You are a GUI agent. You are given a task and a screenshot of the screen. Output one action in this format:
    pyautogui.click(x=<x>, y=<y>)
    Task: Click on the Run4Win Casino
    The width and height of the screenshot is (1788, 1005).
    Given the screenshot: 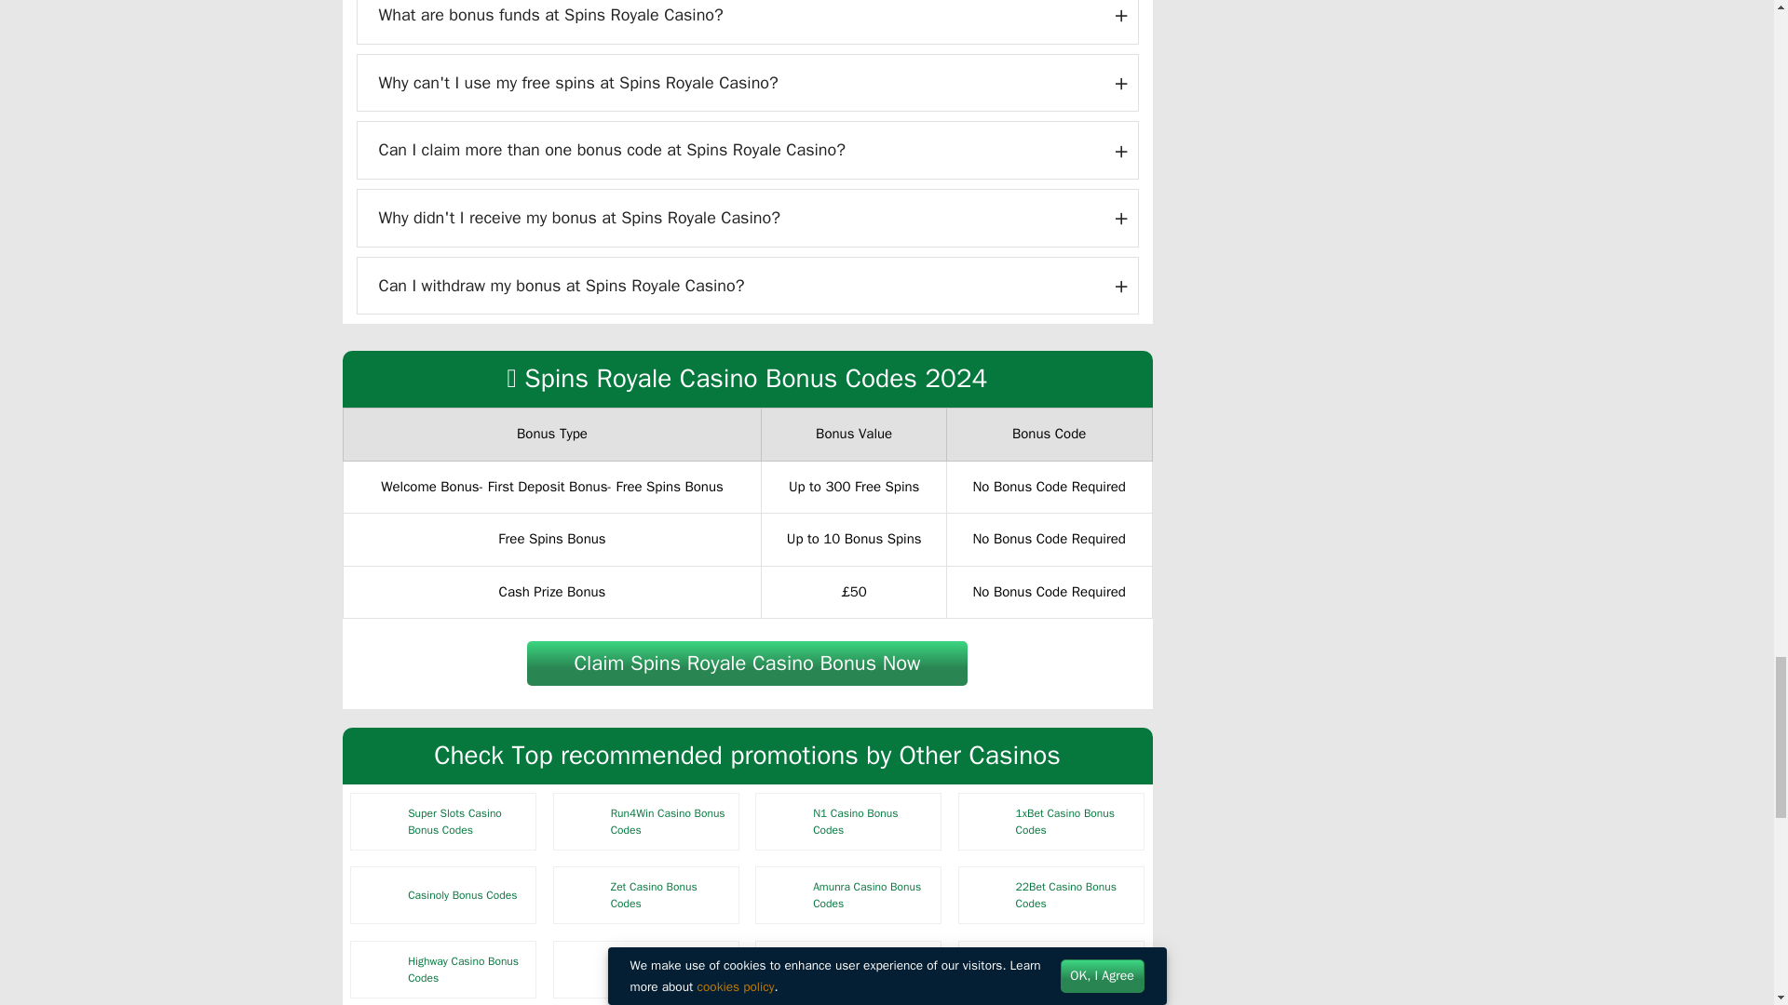 What is the action you would take?
    pyautogui.click(x=581, y=821)
    